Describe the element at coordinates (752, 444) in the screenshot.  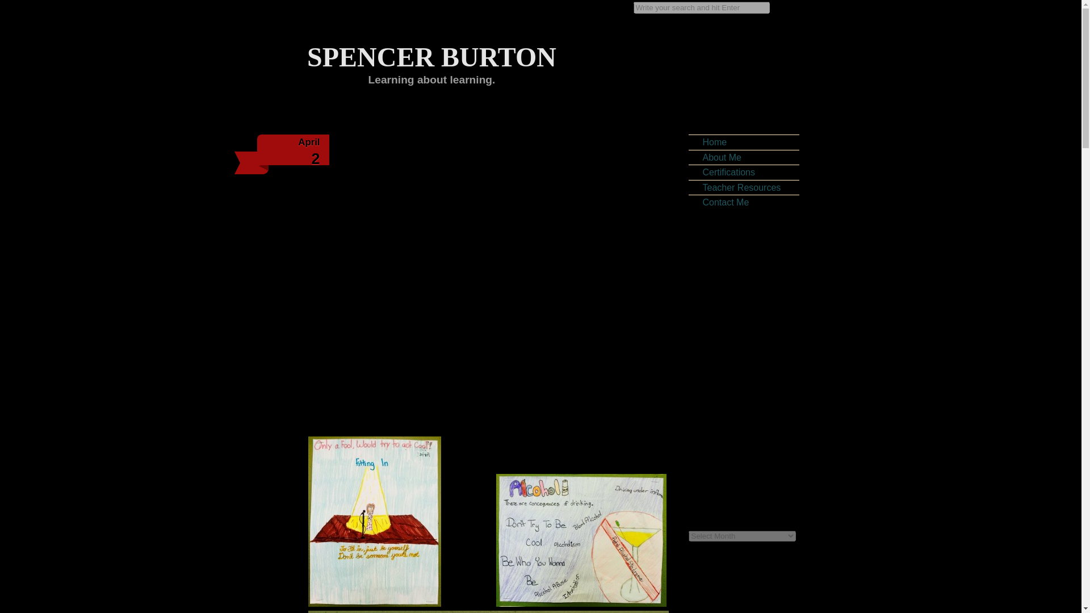
I see `Certifications` at that location.